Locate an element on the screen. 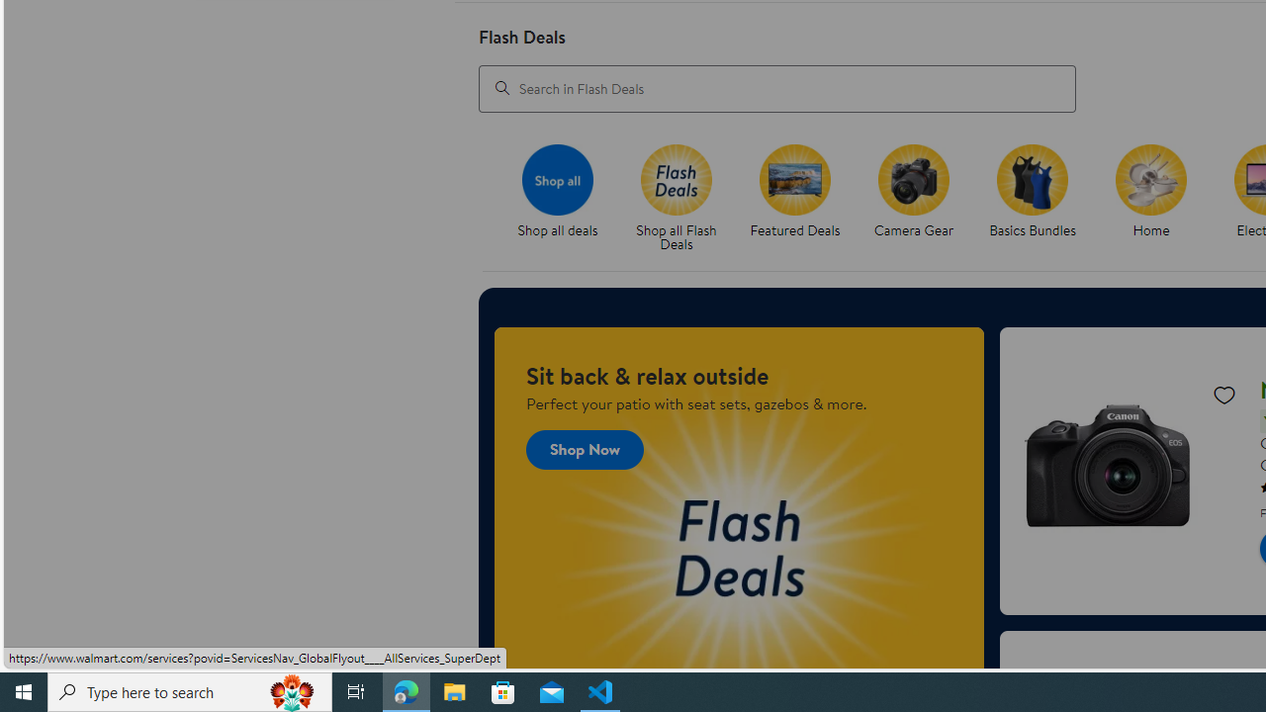 The width and height of the screenshot is (1266, 712). Home Home is located at coordinates (1151, 192).